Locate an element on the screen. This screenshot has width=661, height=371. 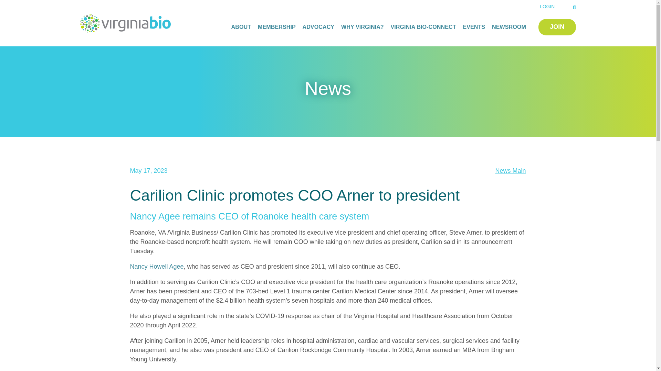
JOIN is located at coordinates (557, 27).